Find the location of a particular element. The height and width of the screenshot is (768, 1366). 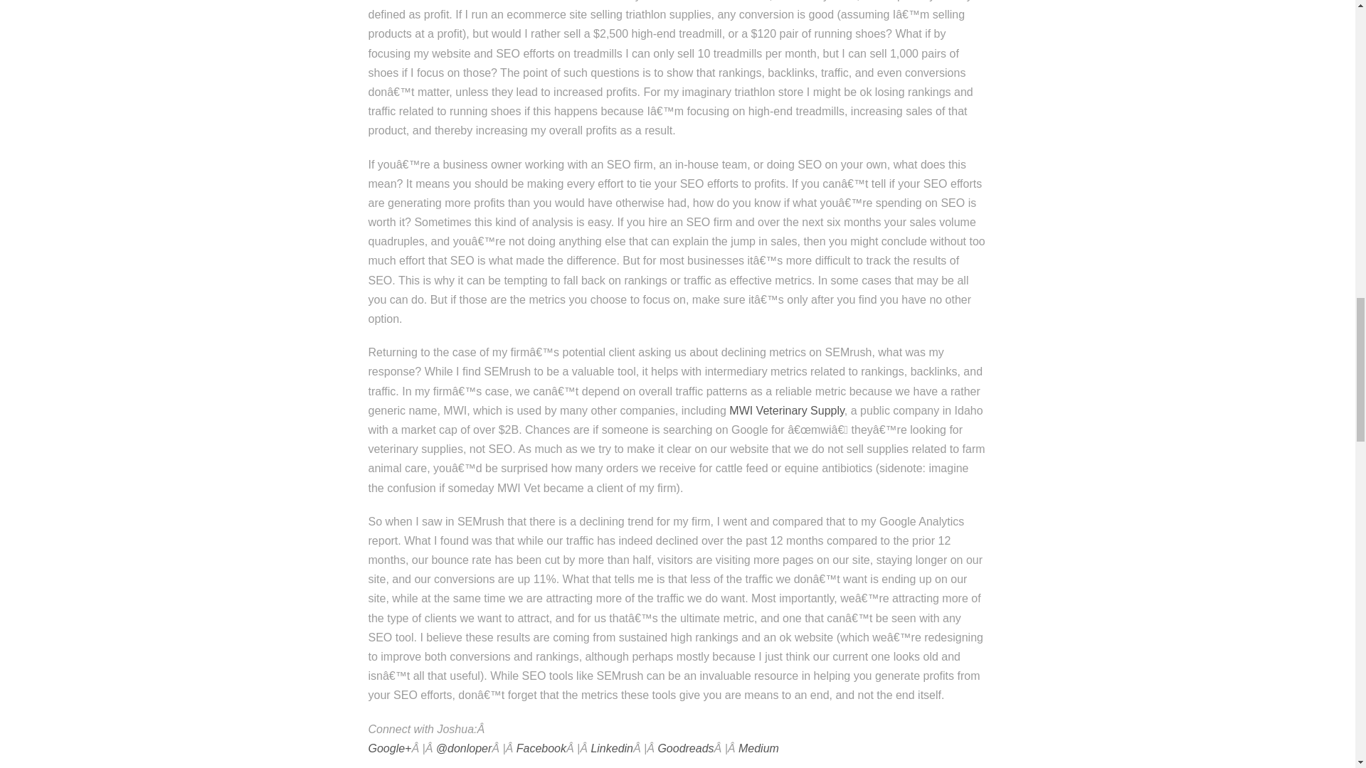

Medium is located at coordinates (758, 748).